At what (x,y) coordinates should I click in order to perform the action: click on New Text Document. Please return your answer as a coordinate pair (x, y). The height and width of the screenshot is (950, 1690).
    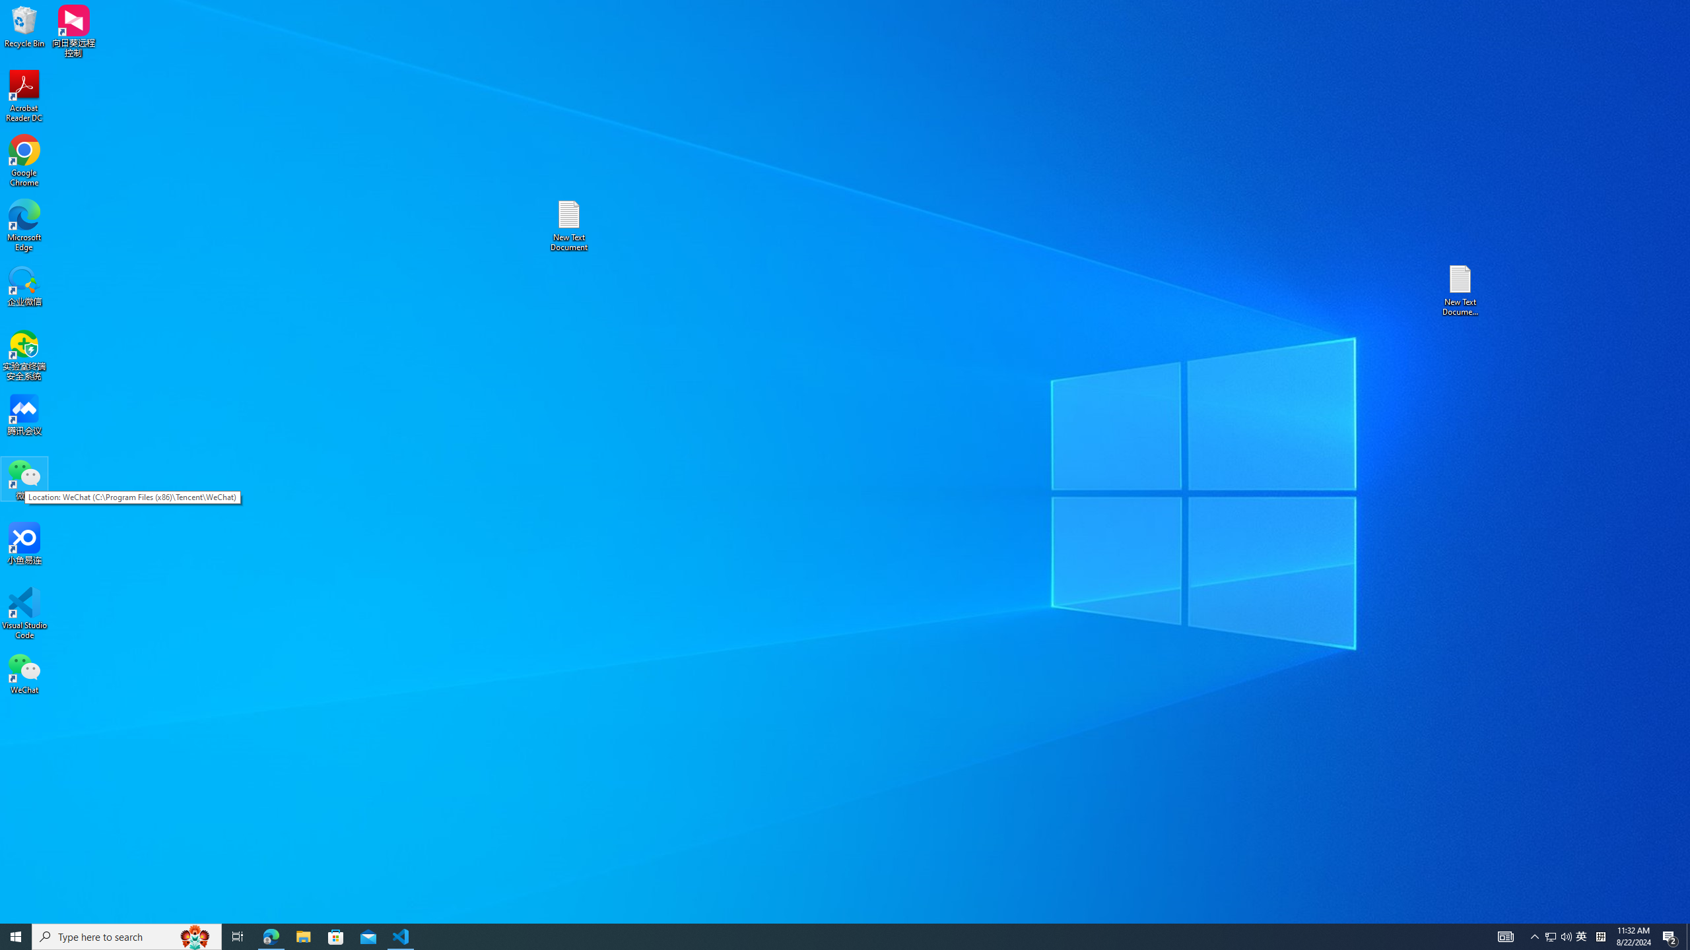
    Looking at the image, I should click on (568, 226).